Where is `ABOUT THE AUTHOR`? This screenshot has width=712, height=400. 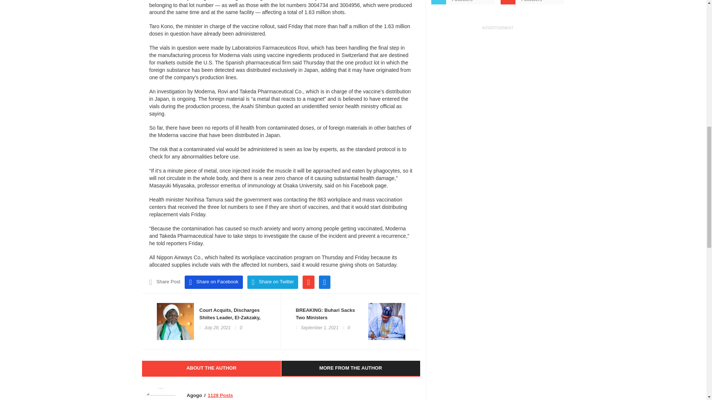
ABOUT THE AUTHOR is located at coordinates (211, 368).